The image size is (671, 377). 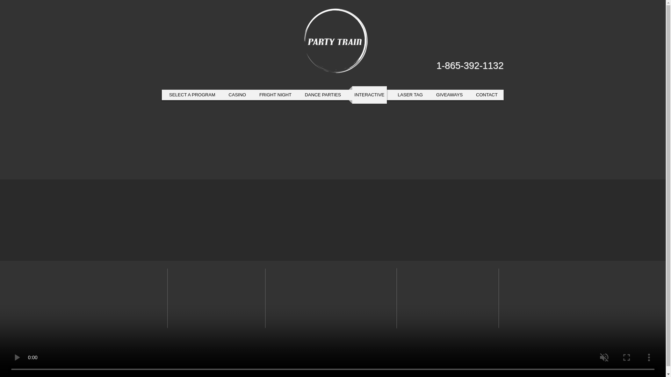 I want to click on SELECT A PROGRAM, so click(x=192, y=95).